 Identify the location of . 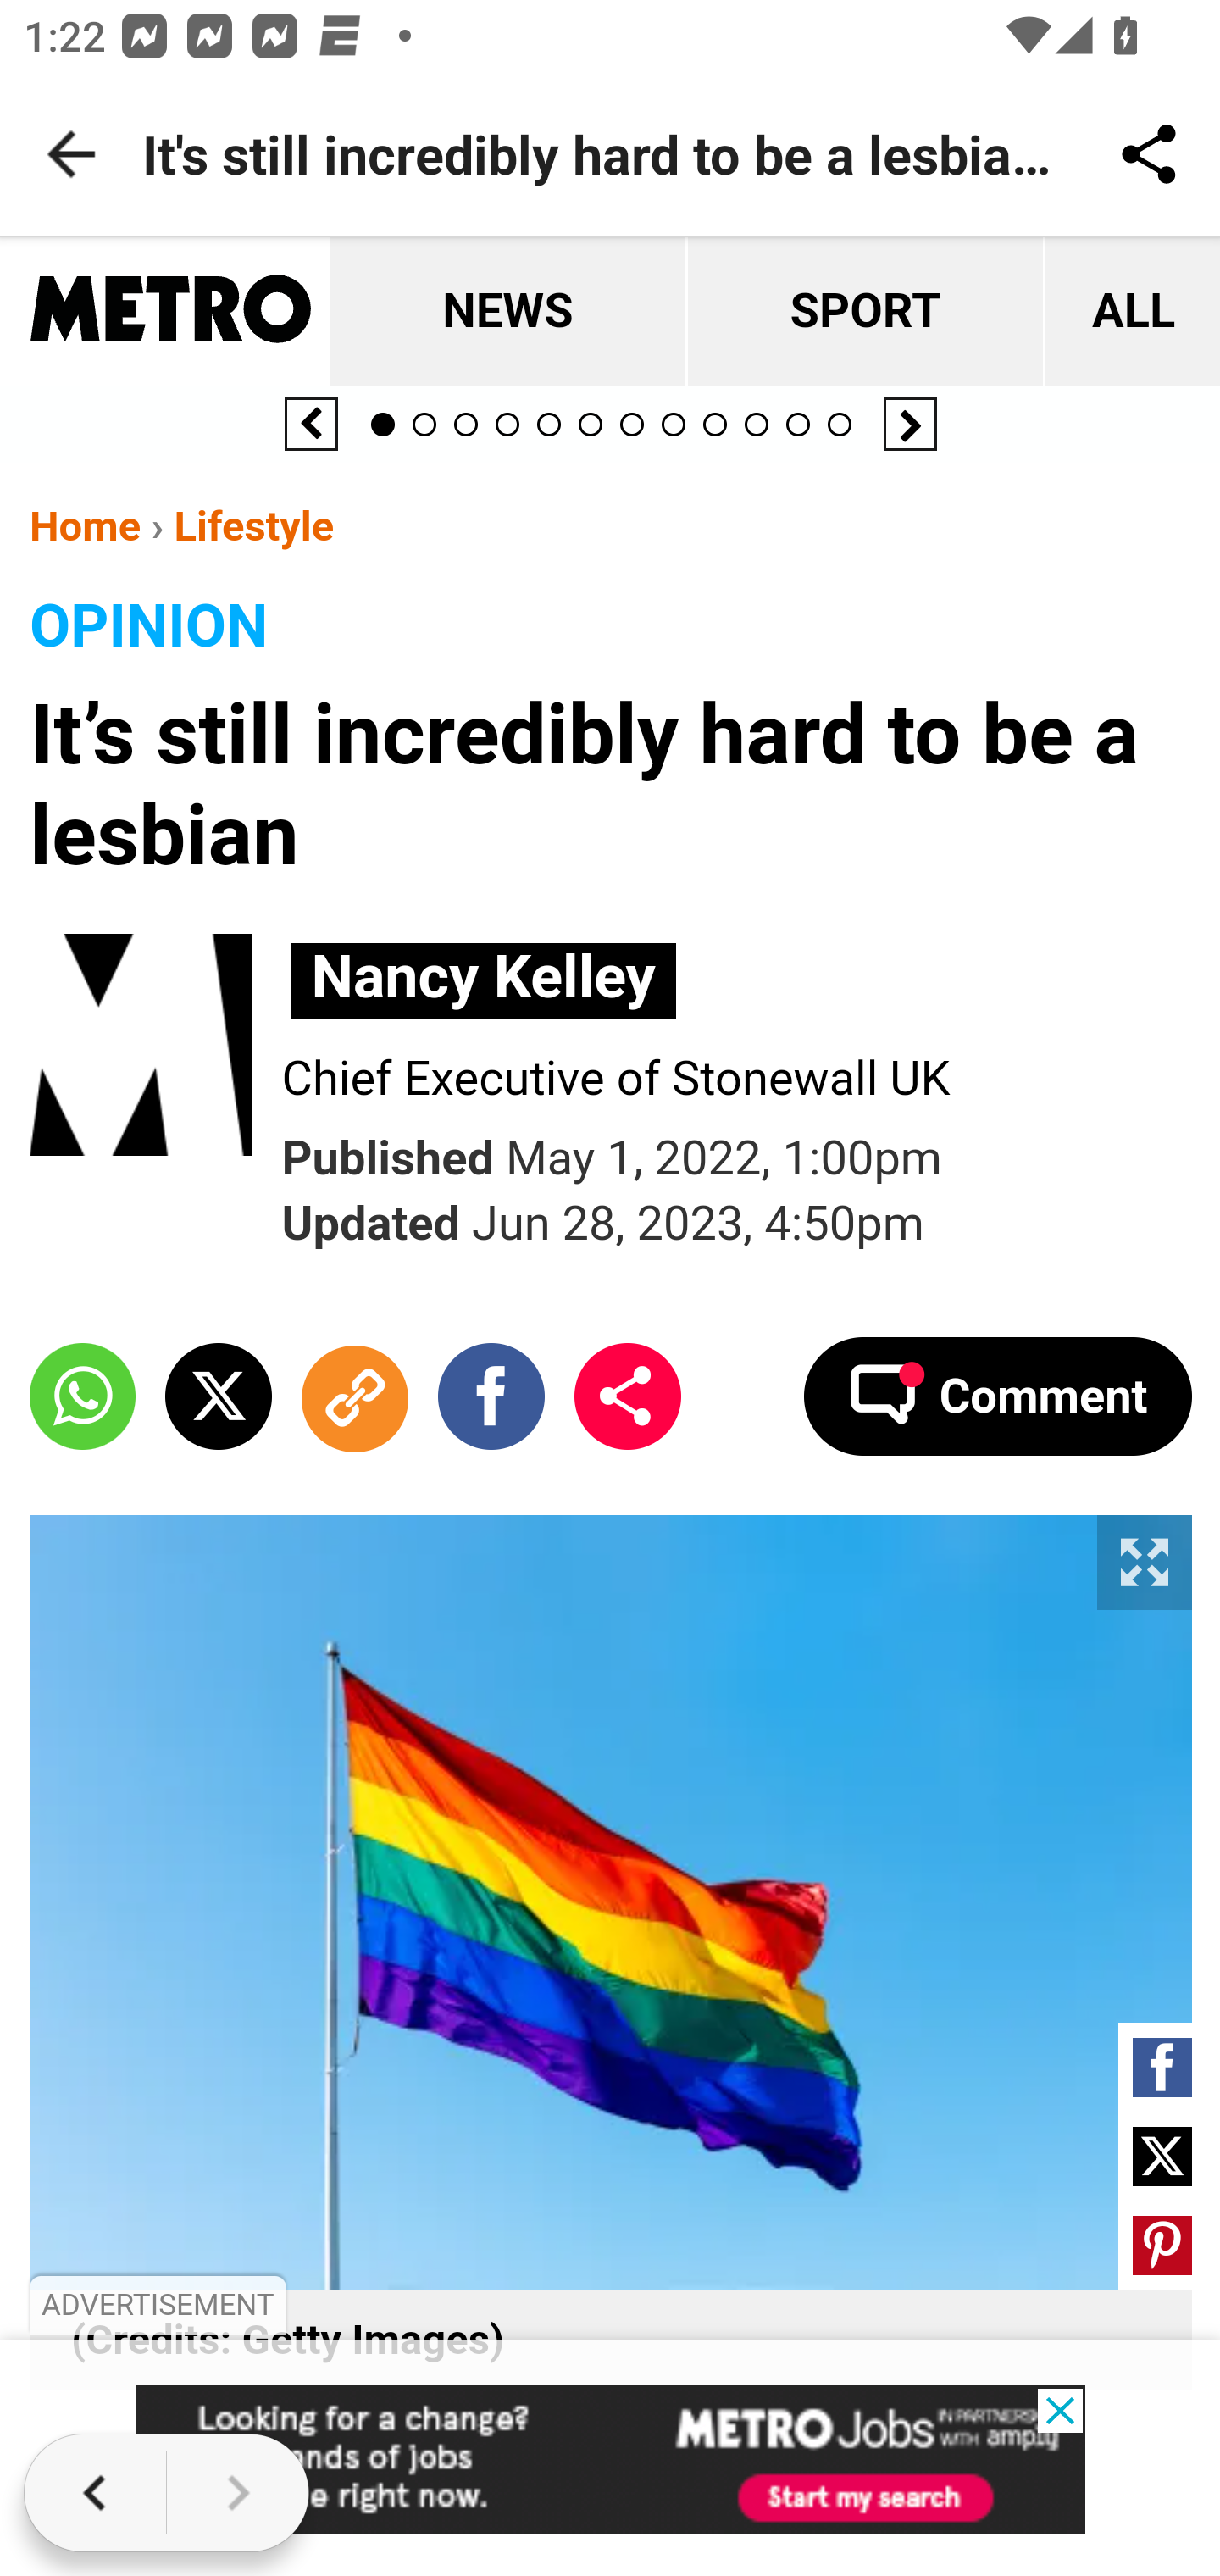
(84, 1395).